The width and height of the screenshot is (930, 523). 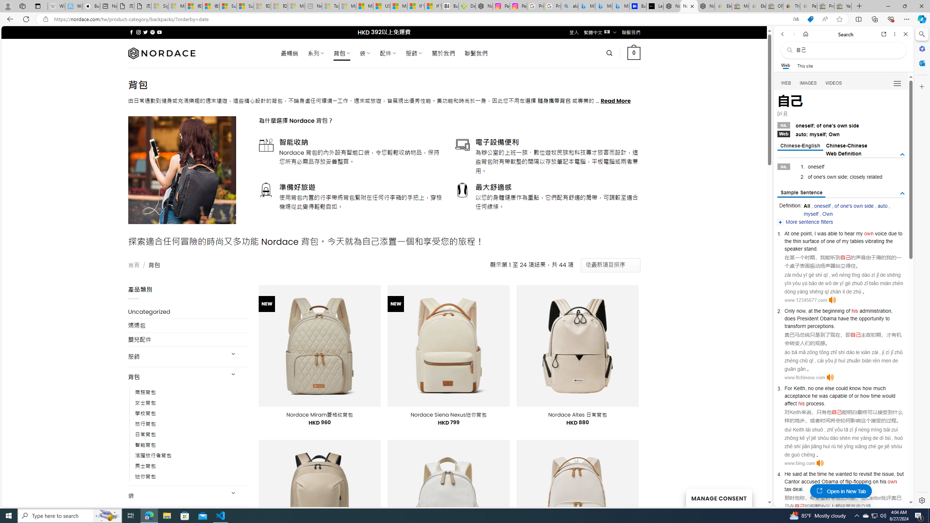 What do you see at coordinates (841, 388) in the screenshot?
I see `could` at bounding box center [841, 388].